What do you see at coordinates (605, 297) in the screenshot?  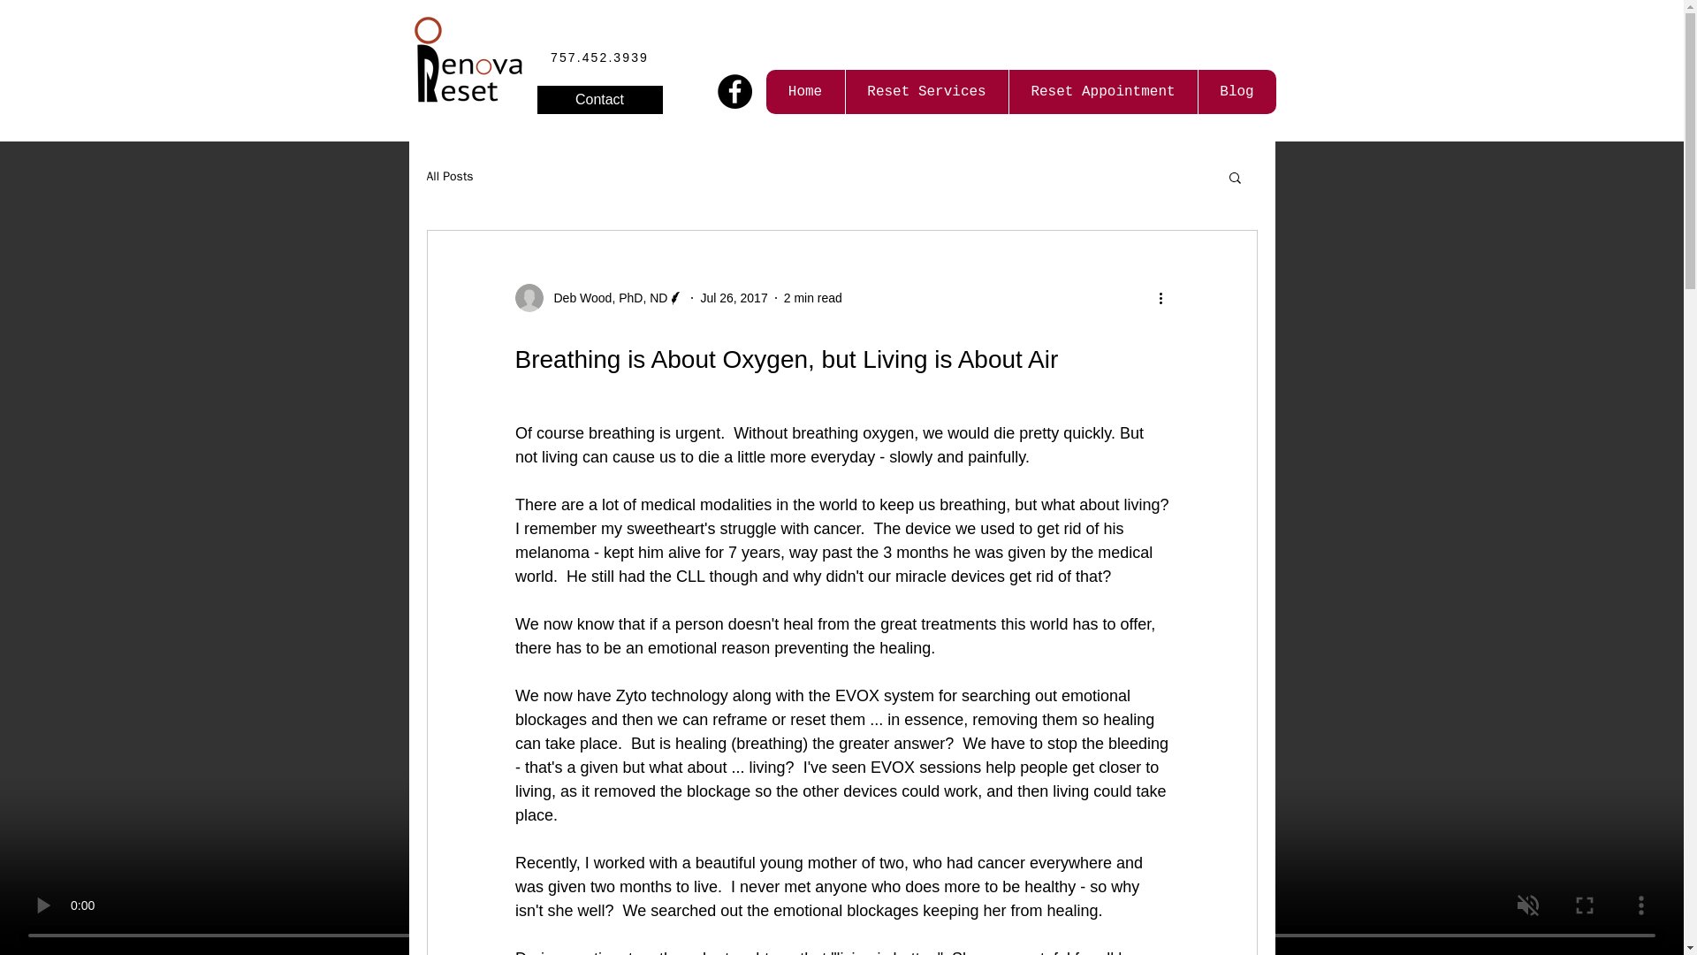 I see `Deb Wood, PhD, ND` at bounding box center [605, 297].